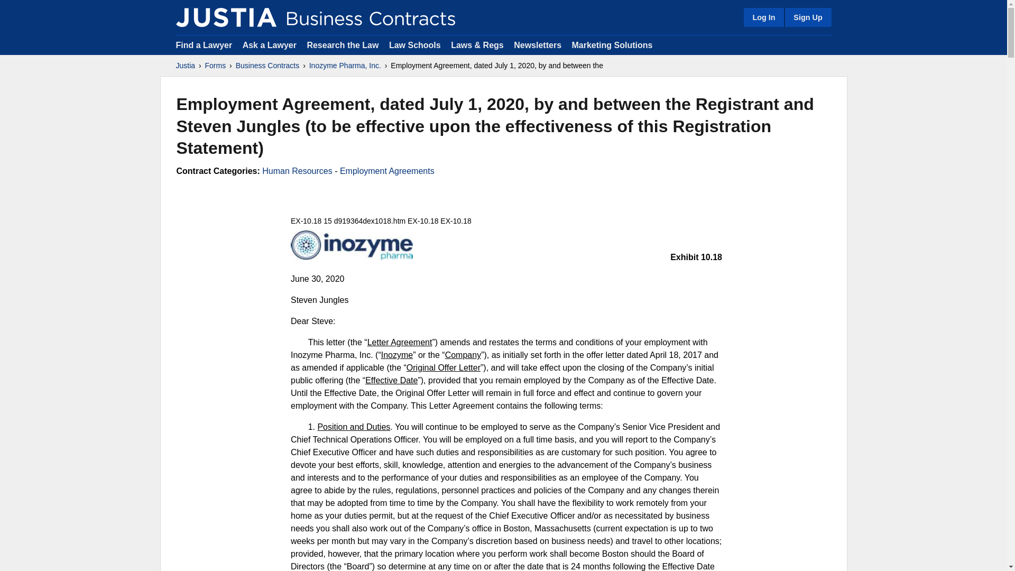 This screenshot has width=1015, height=571. I want to click on Find a Lawyer, so click(204, 44).